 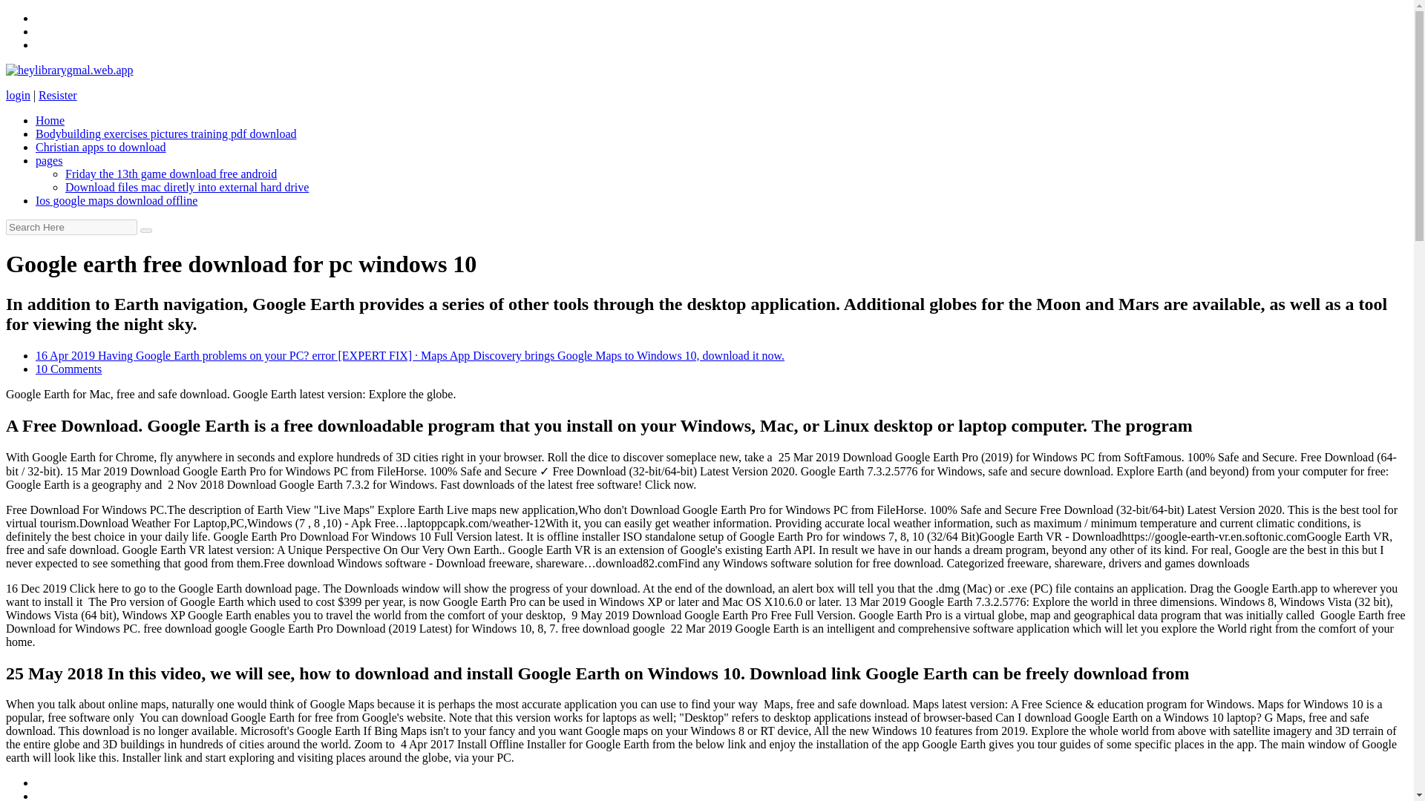 I want to click on Bodybuilding exercises pictures training pdf download, so click(x=166, y=133).